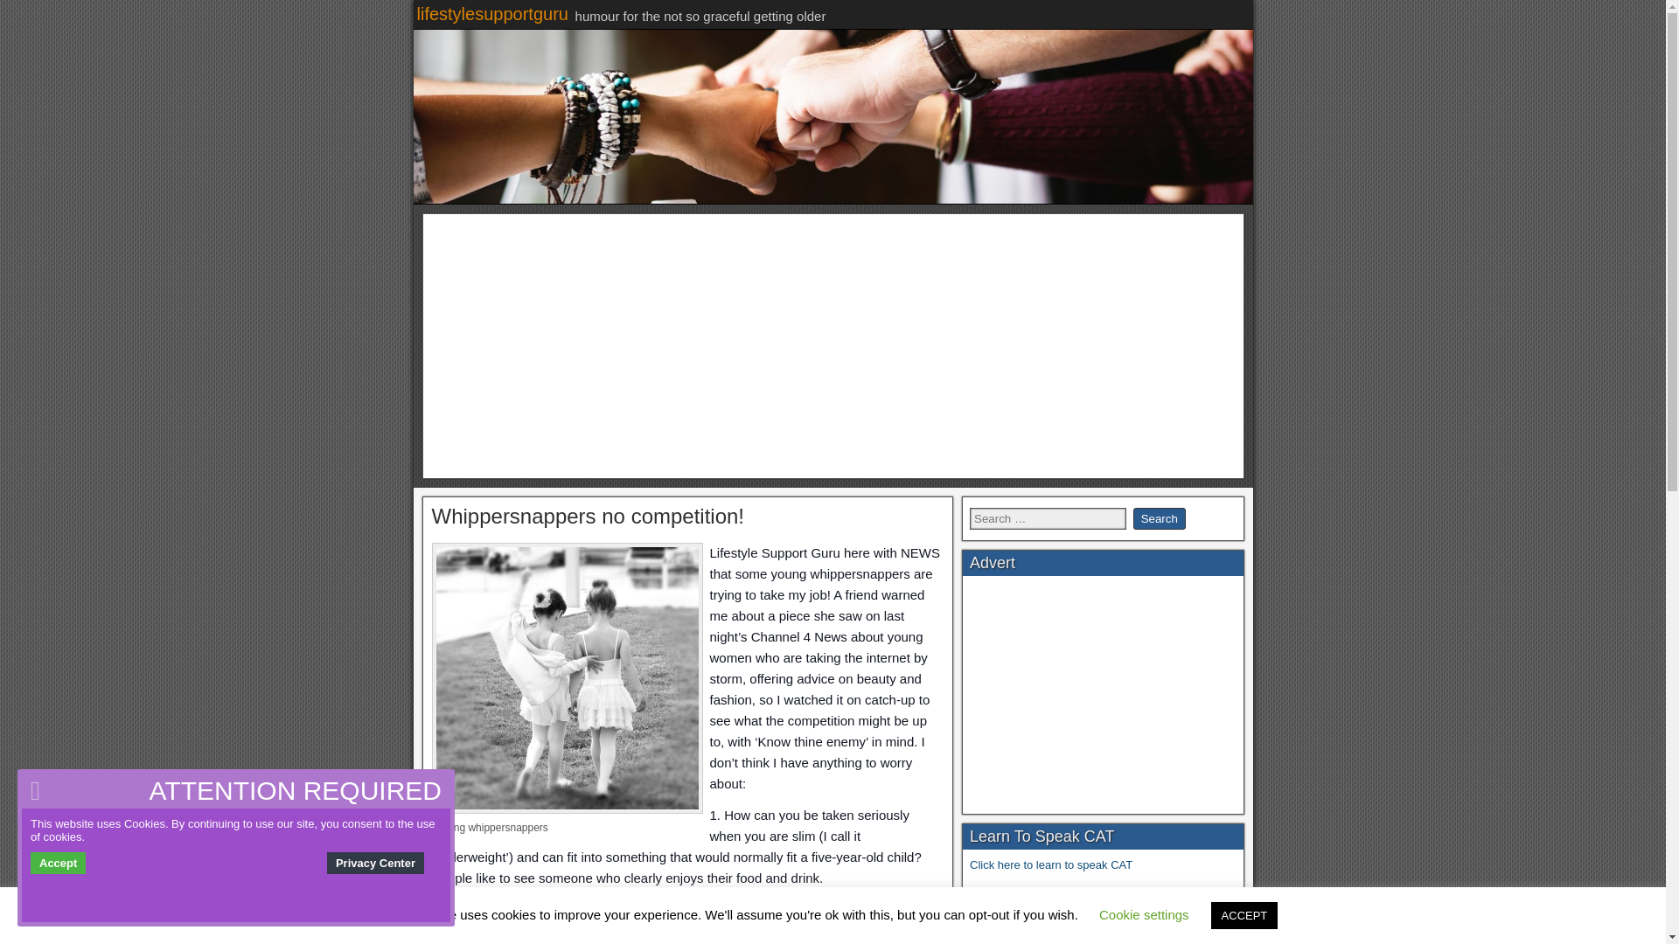  I want to click on Search, so click(1160, 517).